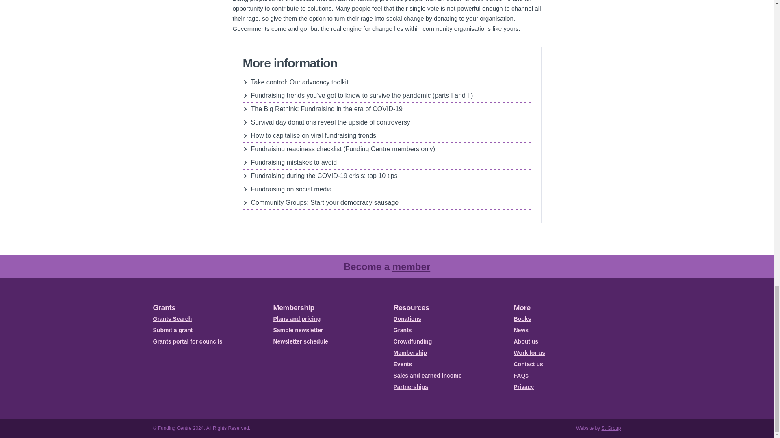 The image size is (780, 438). I want to click on Fundraising on social media, so click(387, 189).